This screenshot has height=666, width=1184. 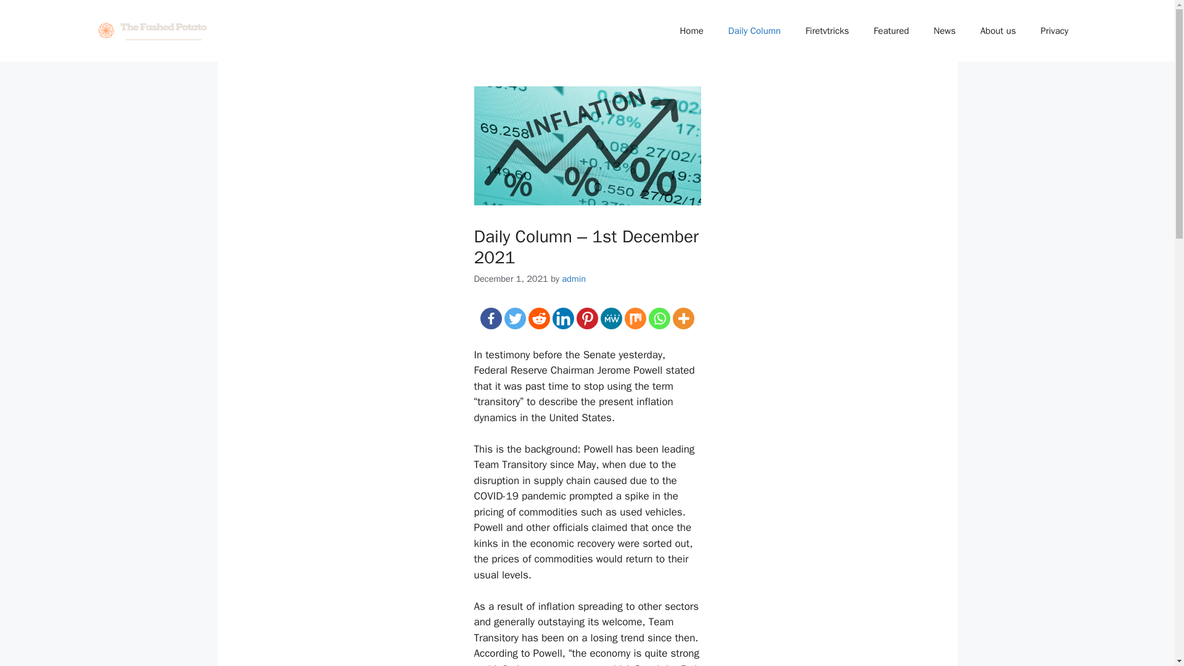 I want to click on View all posts by admin, so click(x=573, y=277).